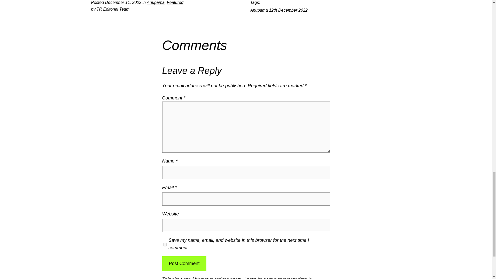 The height and width of the screenshot is (279, 496). What do you see at coordinates (237, 278) in the screenshot?
I see `Learn how your comment data is processed` at bounding box center [237, 278].